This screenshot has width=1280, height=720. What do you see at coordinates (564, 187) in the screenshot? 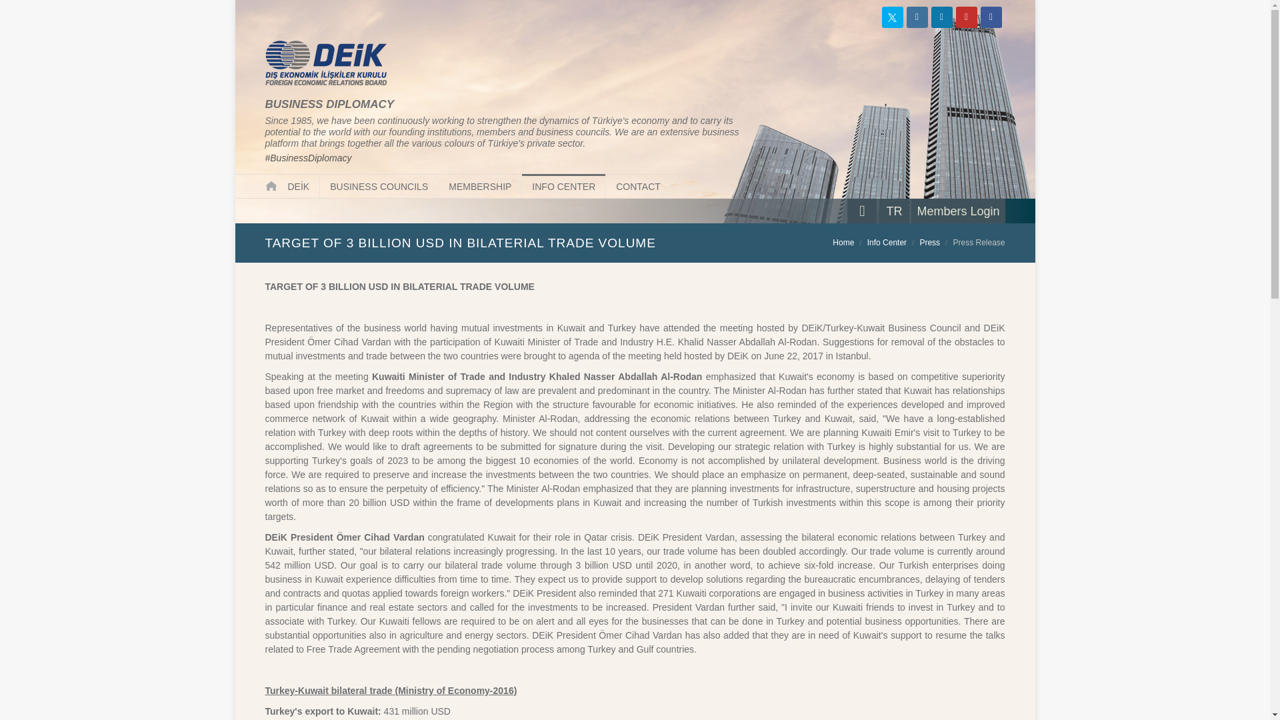
I see `INFO CENTER` at bounding box center [564, 187].